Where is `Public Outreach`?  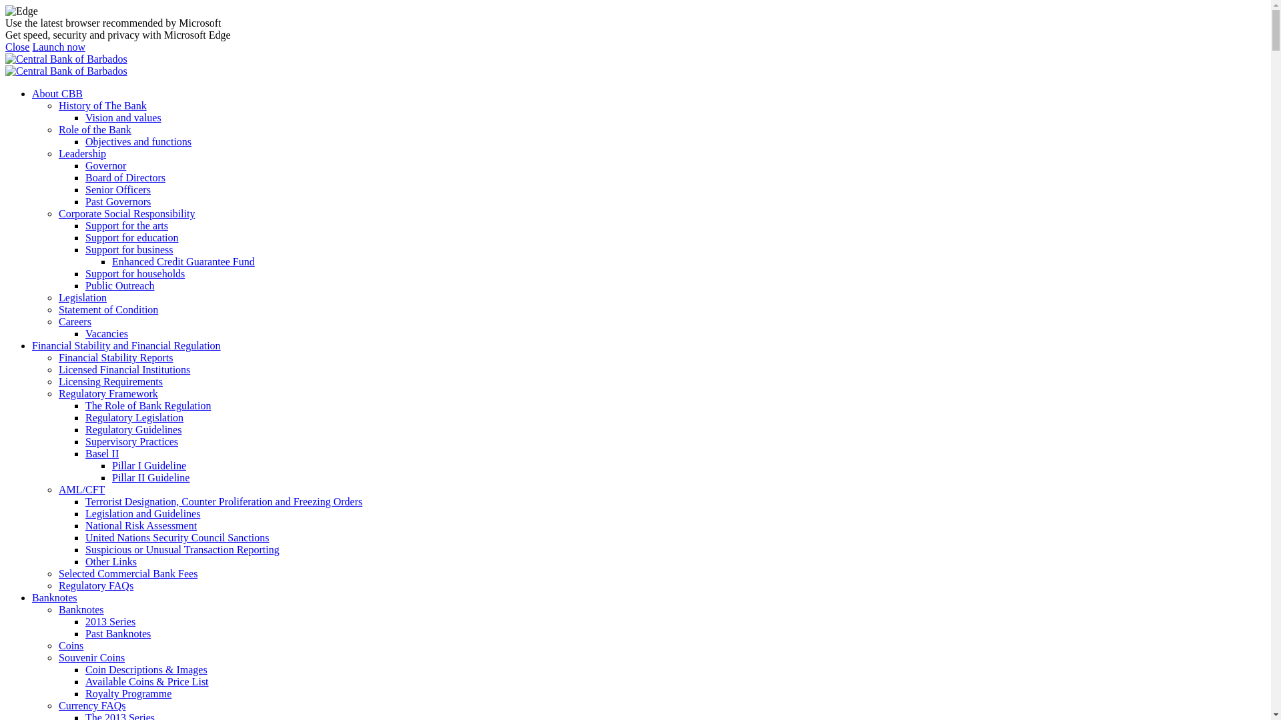
Public Outreach is located at coordinates (120, 285).